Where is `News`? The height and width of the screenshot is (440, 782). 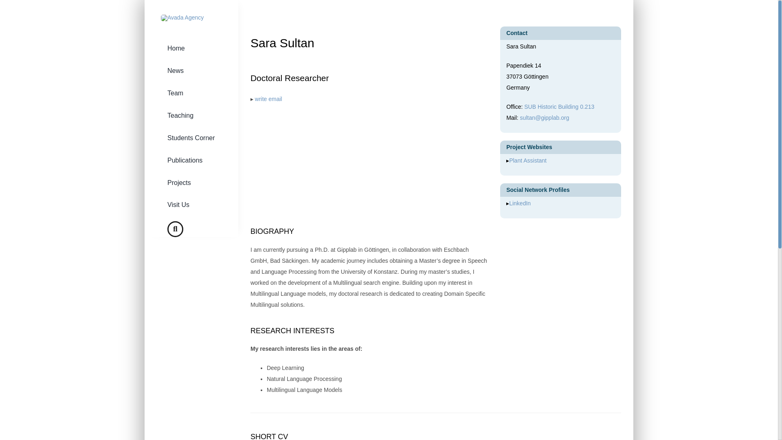 News is located at coordinates (191, 71).